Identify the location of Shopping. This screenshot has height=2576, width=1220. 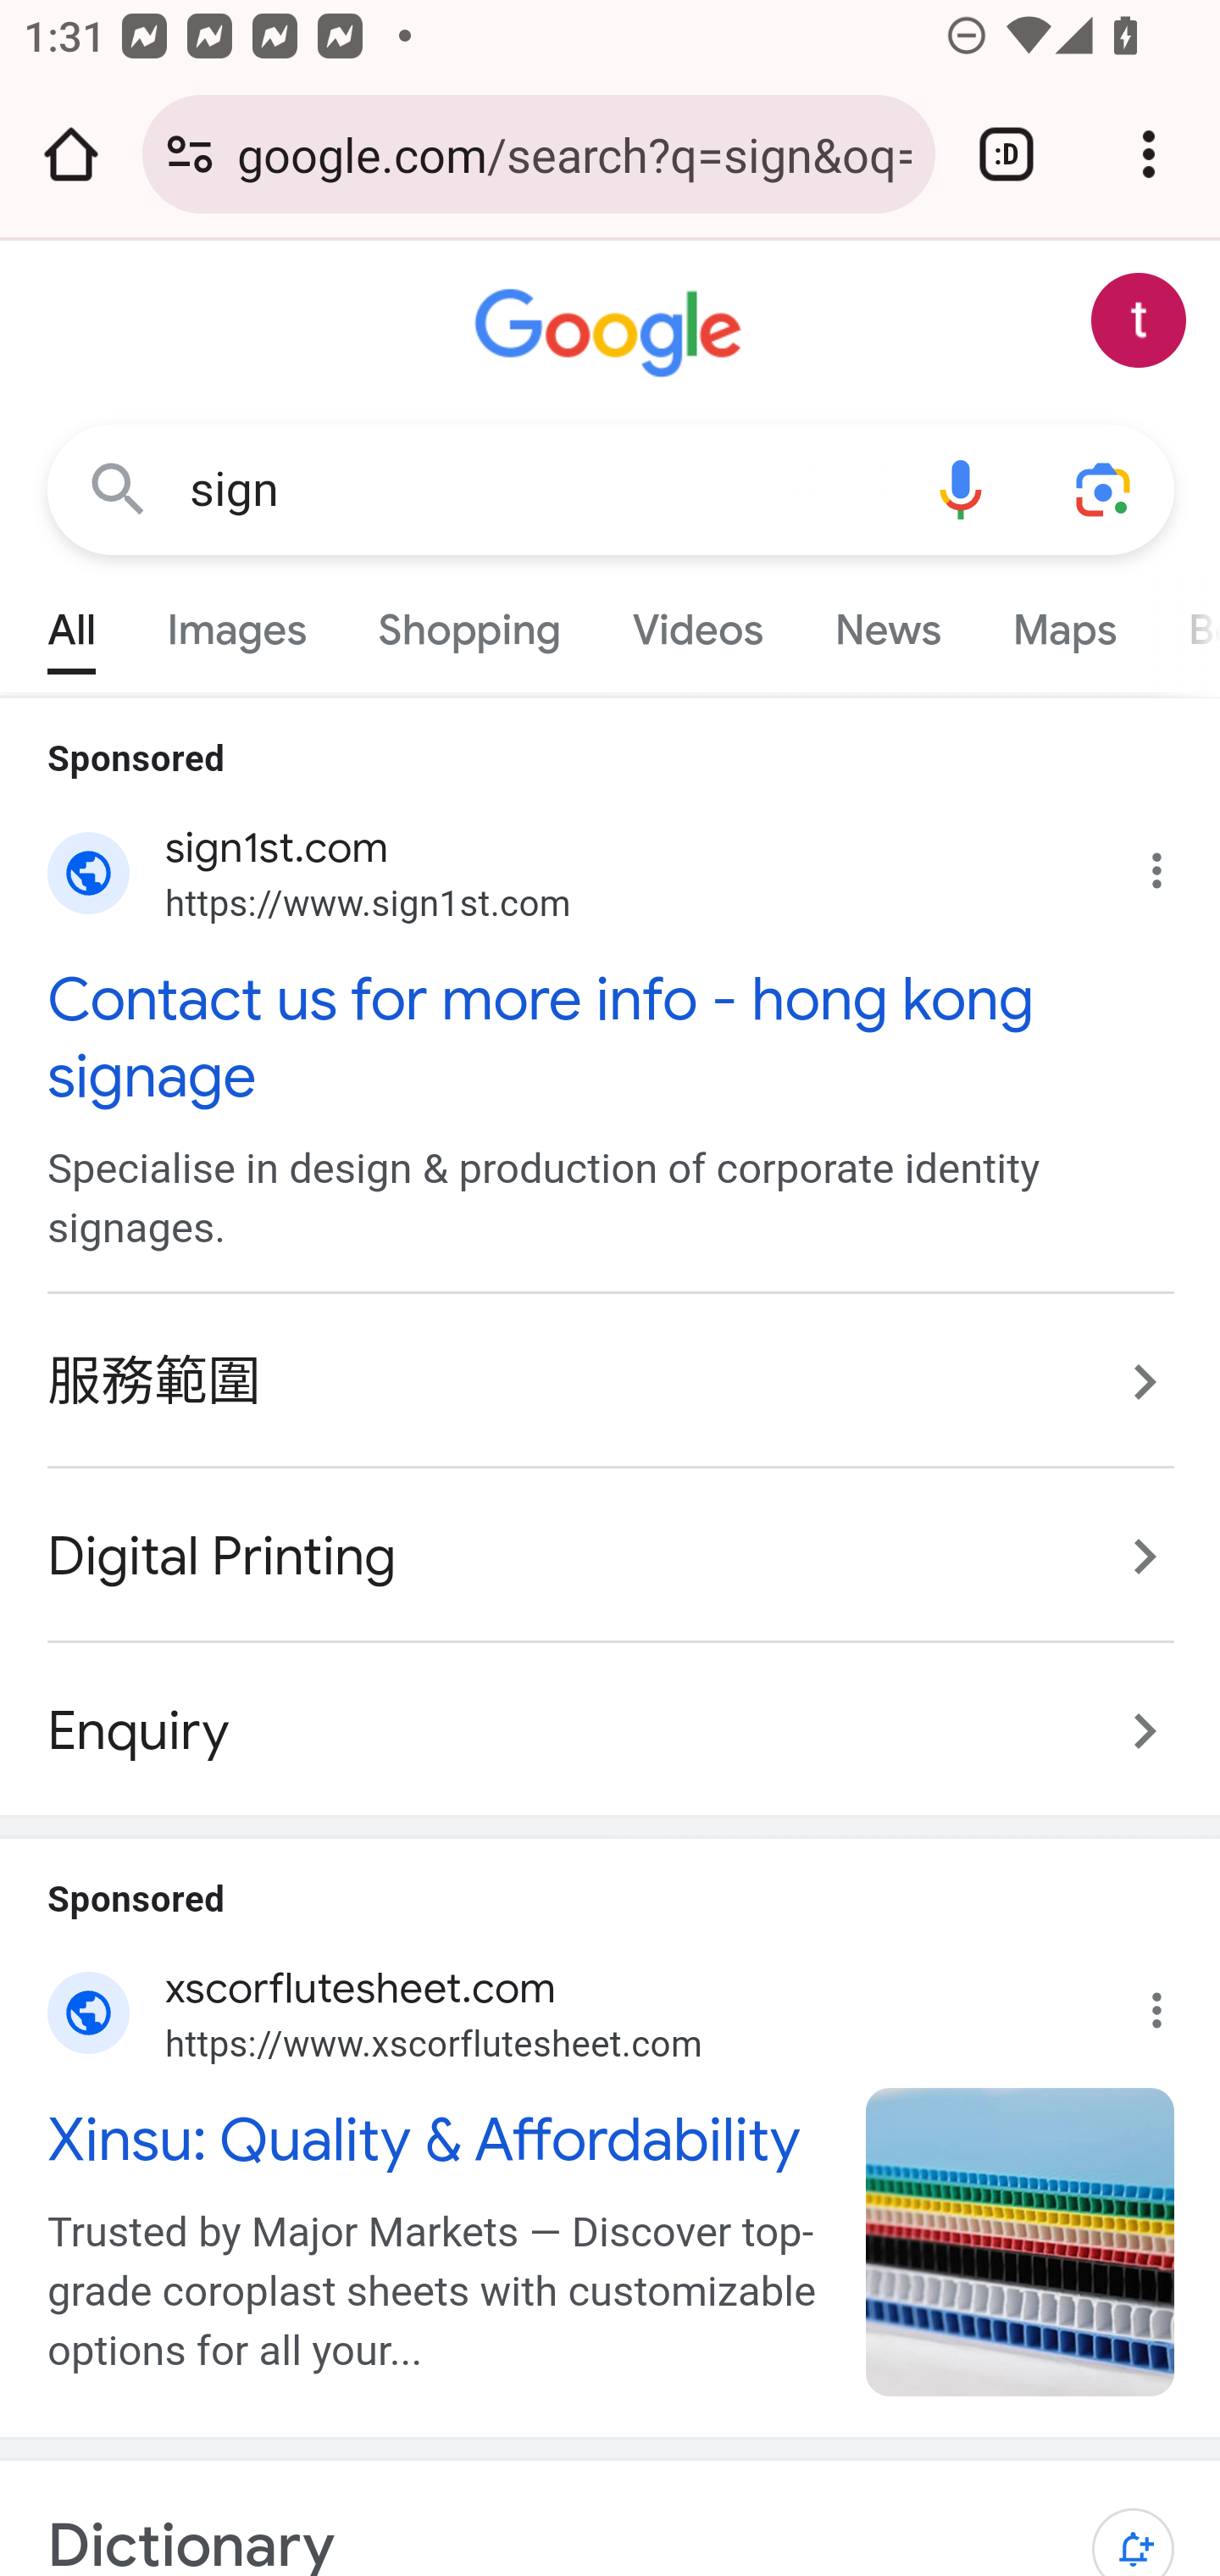
(469, 622).